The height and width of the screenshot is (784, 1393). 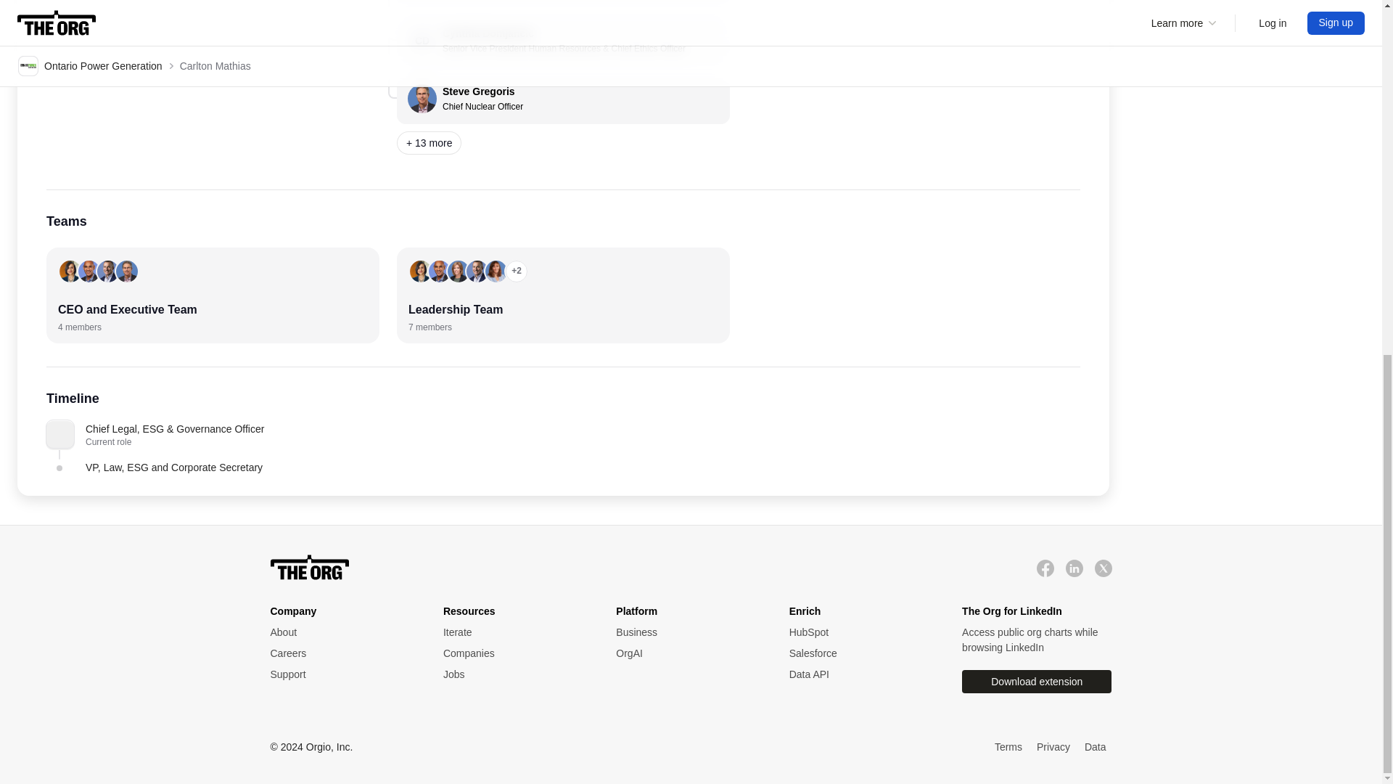 What do you see at coordinates (1037, 681) in the screenshot?
I see `About` at bounding box center [1037, 681].